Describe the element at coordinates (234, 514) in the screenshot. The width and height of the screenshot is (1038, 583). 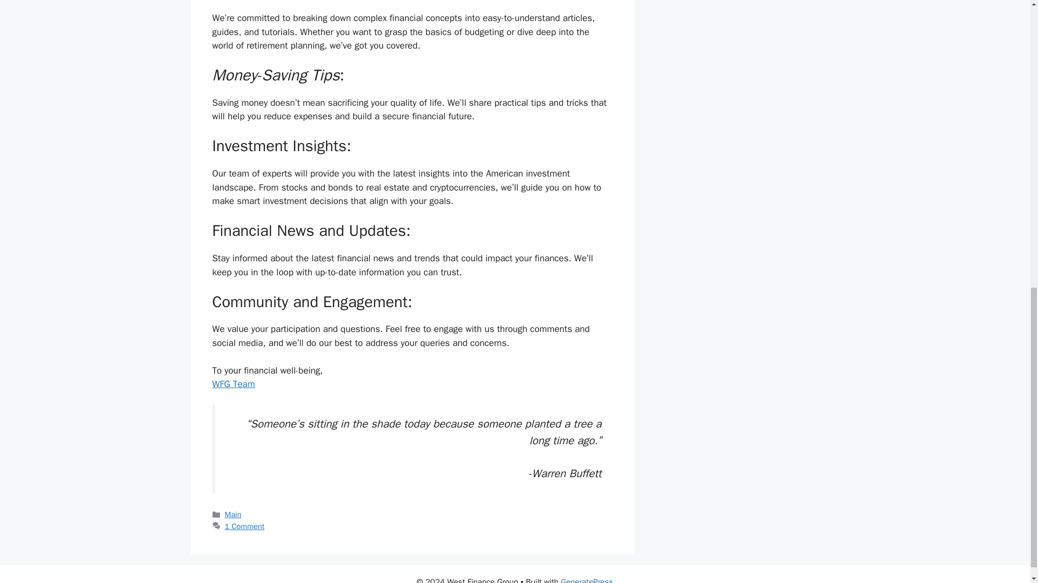
I see `Main` at that location.